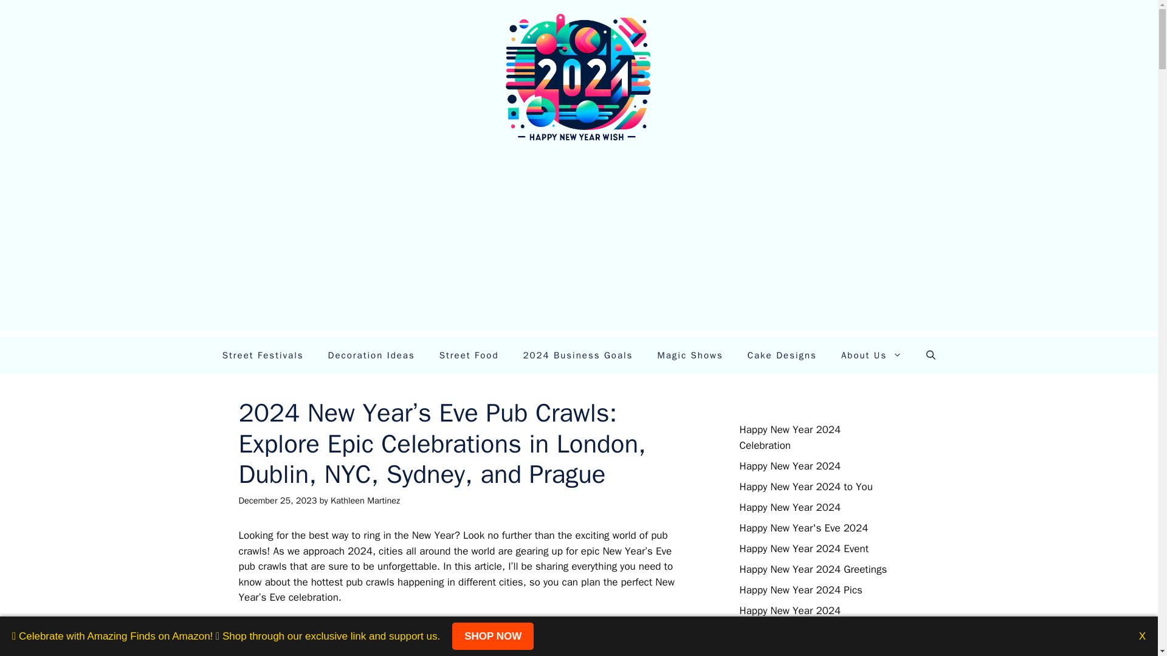 This screenshot has height=656, width=1167. What do you see at coordinates (816, 631) in the screenshot?
I see `Happy New Year 2024 Wallpapers` at bounding box center [816, 631].